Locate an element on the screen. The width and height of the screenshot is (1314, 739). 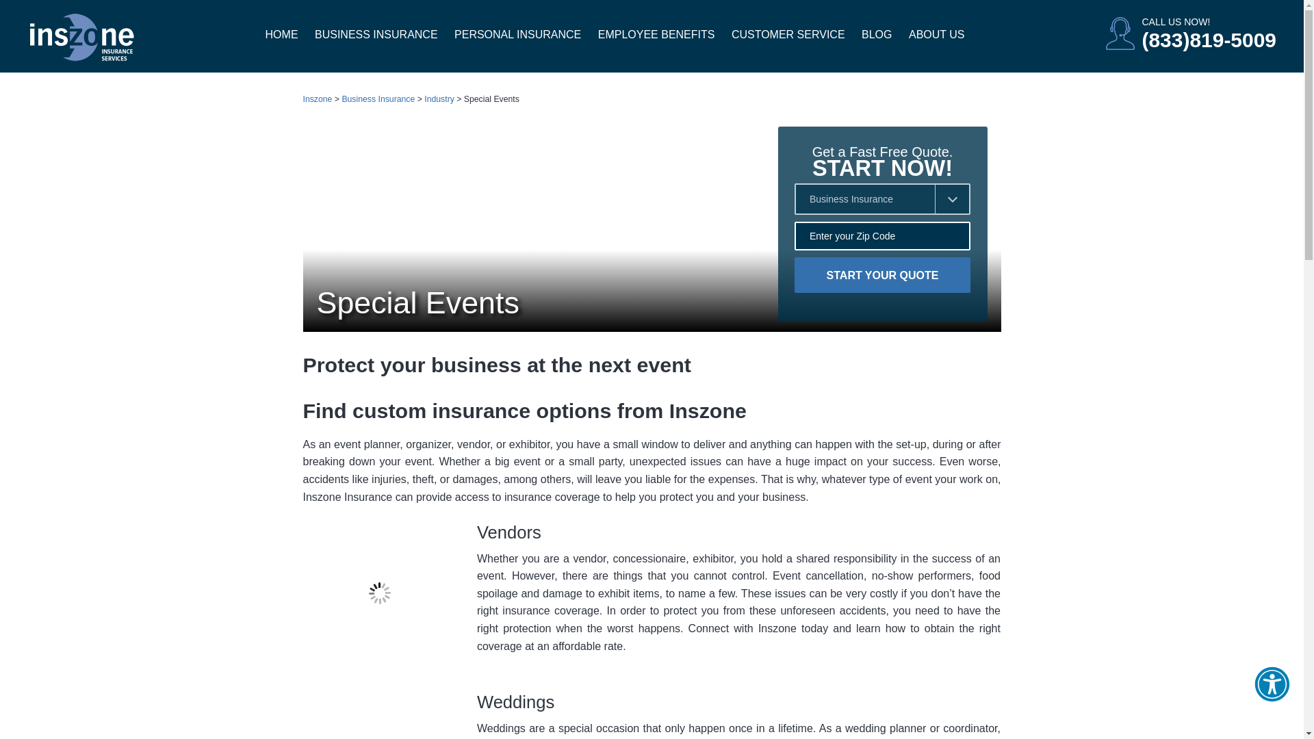
Inszone Insurance is located at coordinates (82, 38).